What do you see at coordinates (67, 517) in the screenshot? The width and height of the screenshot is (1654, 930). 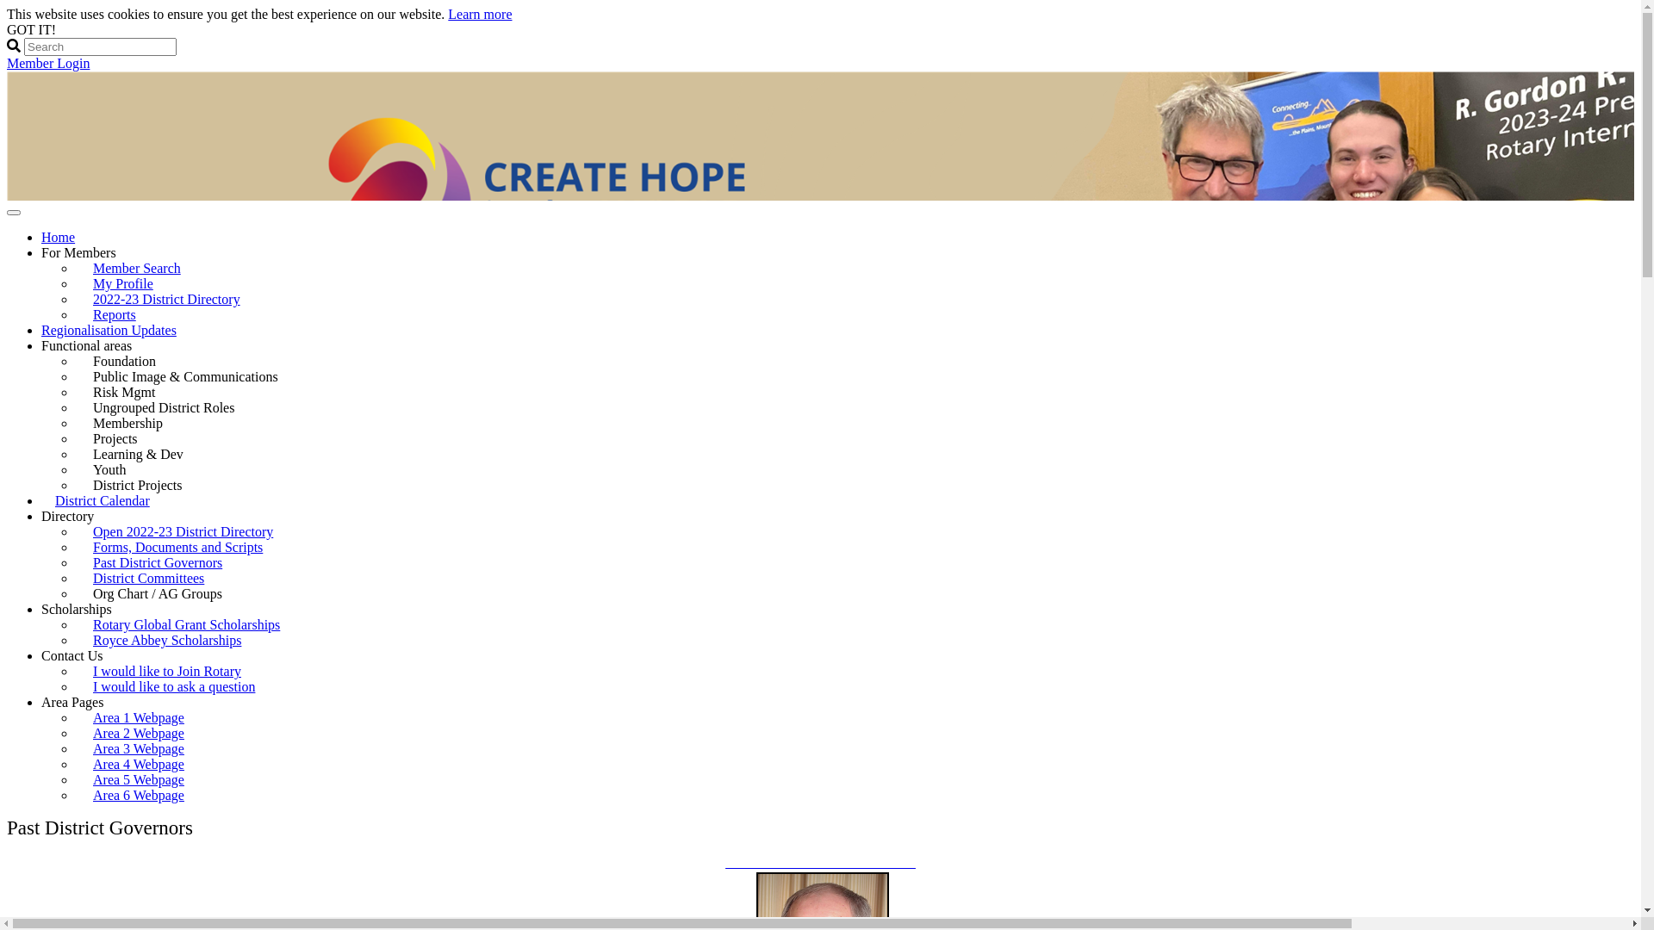 I see `Directory` at bounding box center [67, 517].